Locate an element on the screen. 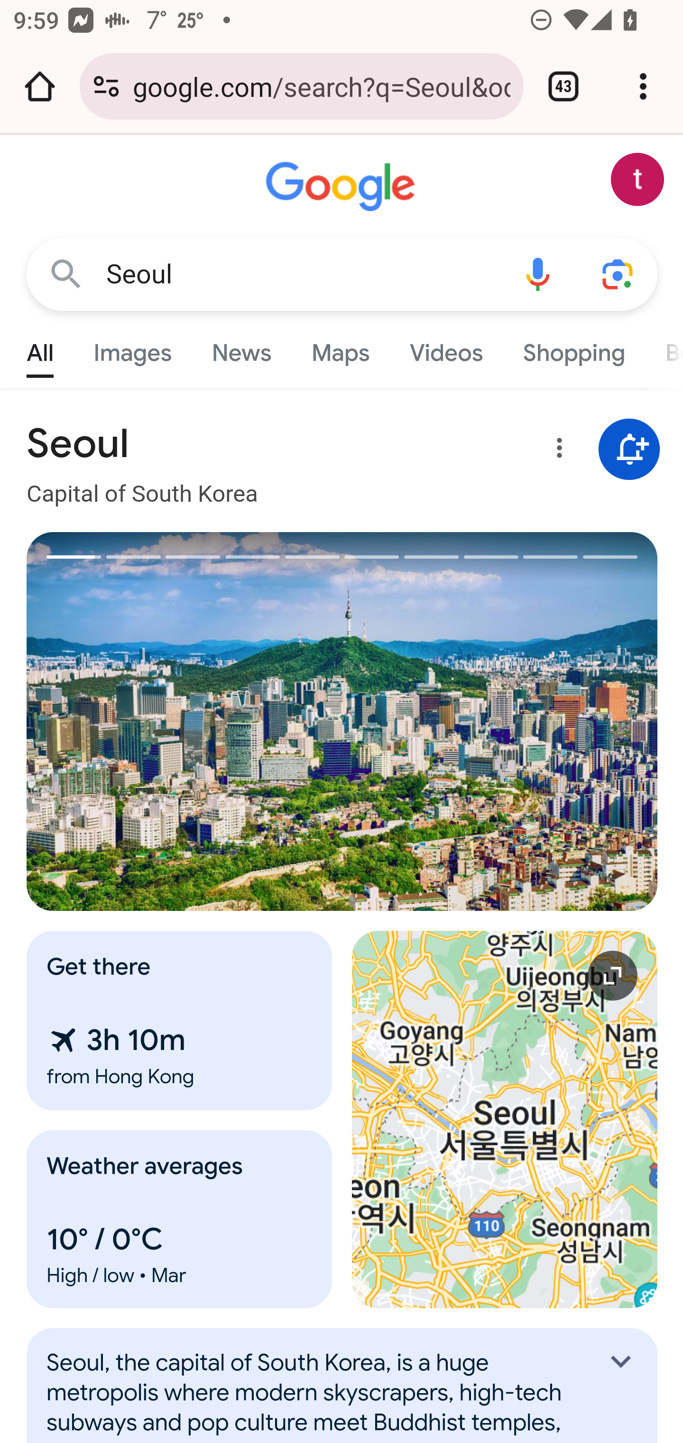 This screenshot has width=683, height=1443. Search using your camera or photos is located at coordinates (618, 273).